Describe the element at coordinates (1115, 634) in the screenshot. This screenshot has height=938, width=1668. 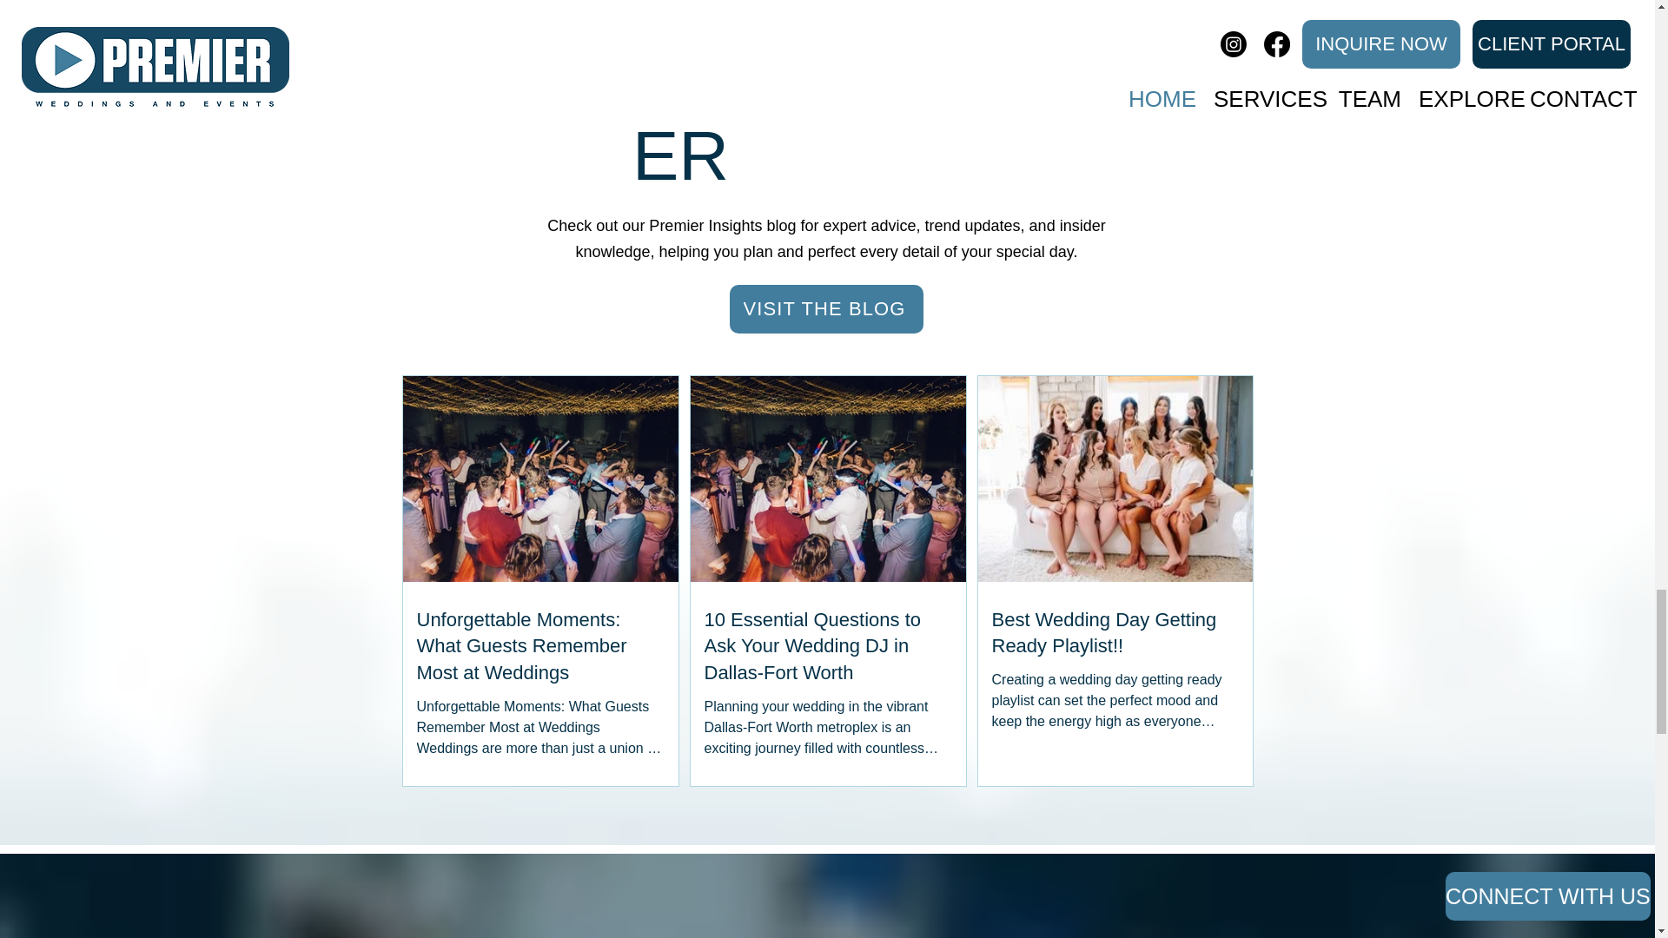
I see `Best Wedding Day Getting Ready Playlist!!` at that location.